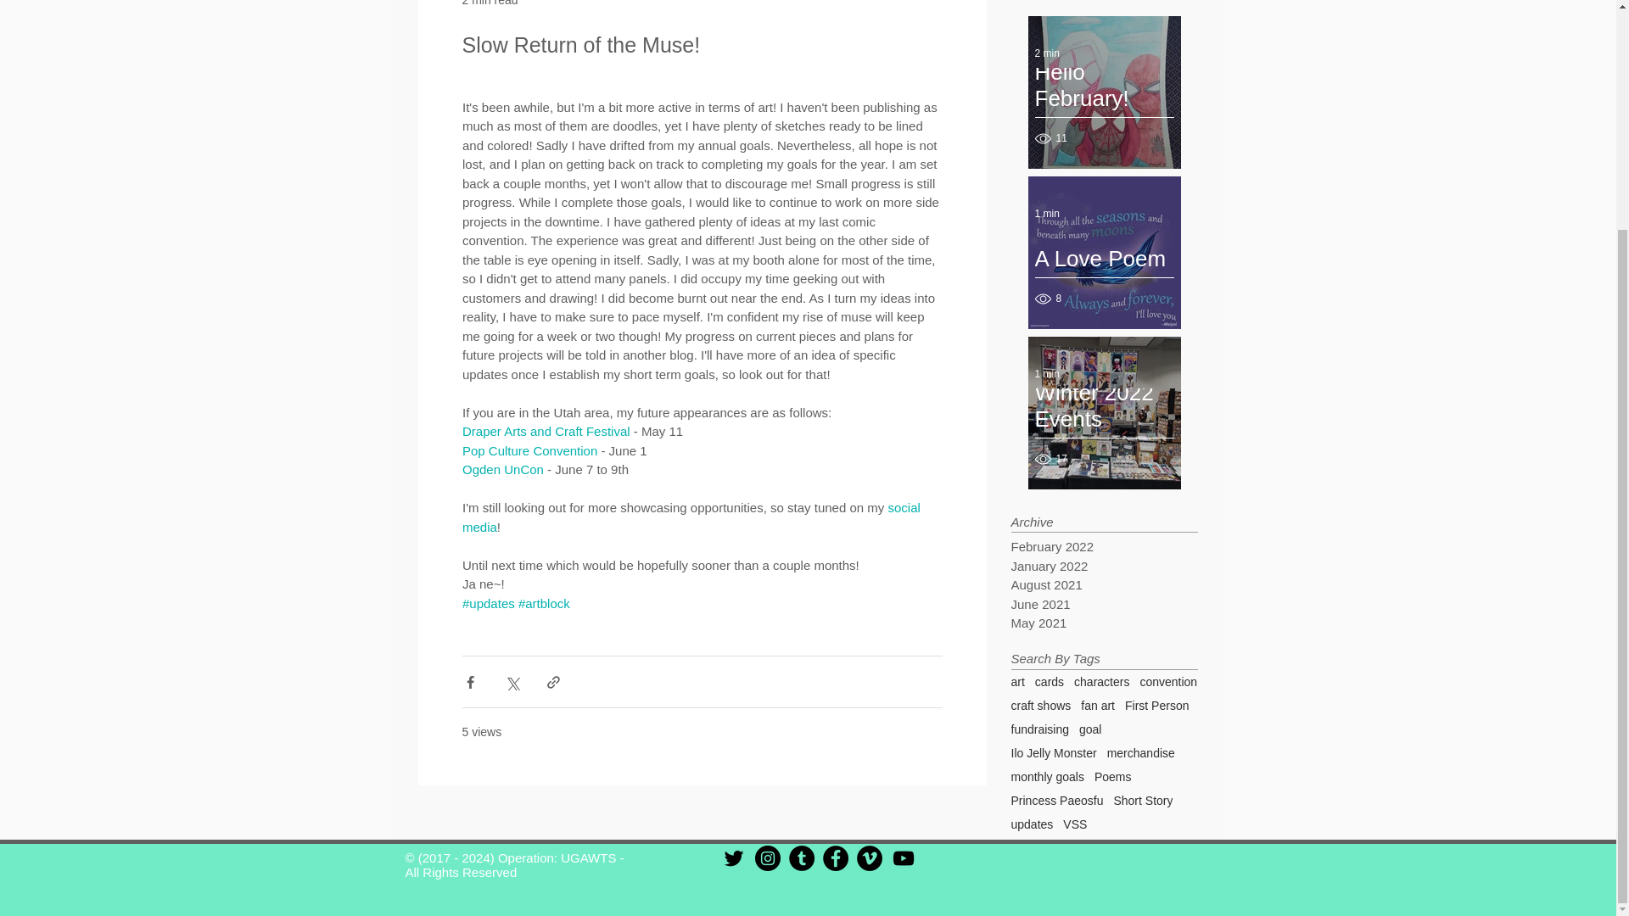  What do you see at coordinates (1142, 801) in the screenshot?
I see `Short Story` at bounding box center [1142, 801].